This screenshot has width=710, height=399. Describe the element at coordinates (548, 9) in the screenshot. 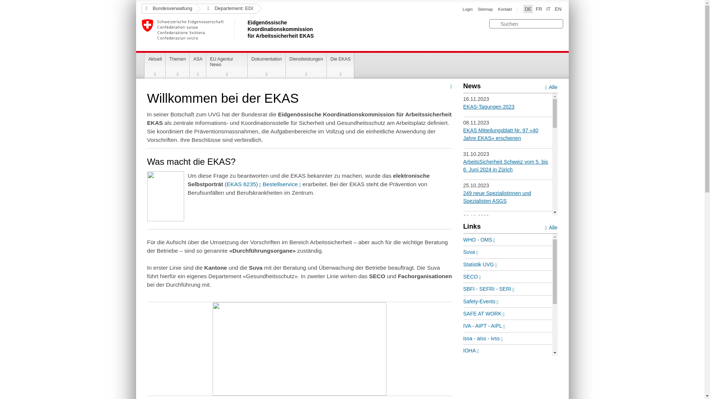

I see `IT` at that location.